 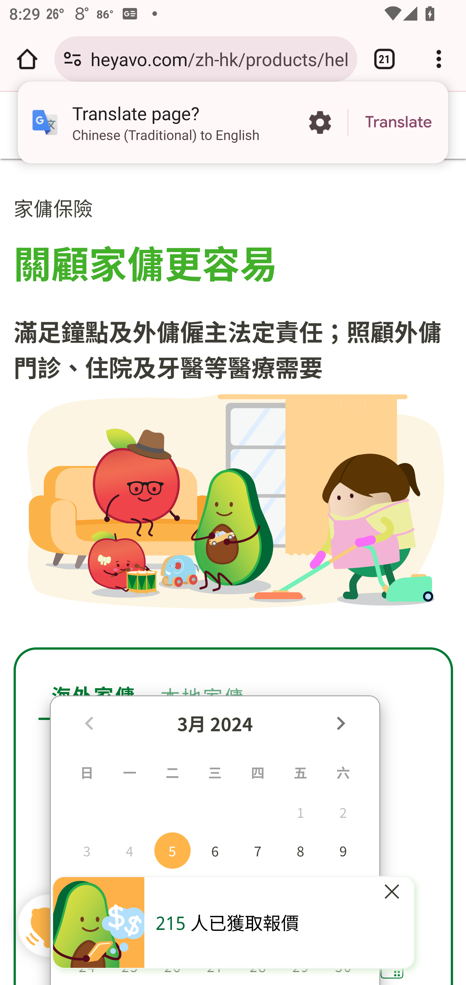 I want to click on 1, so click(x=300, y=811).